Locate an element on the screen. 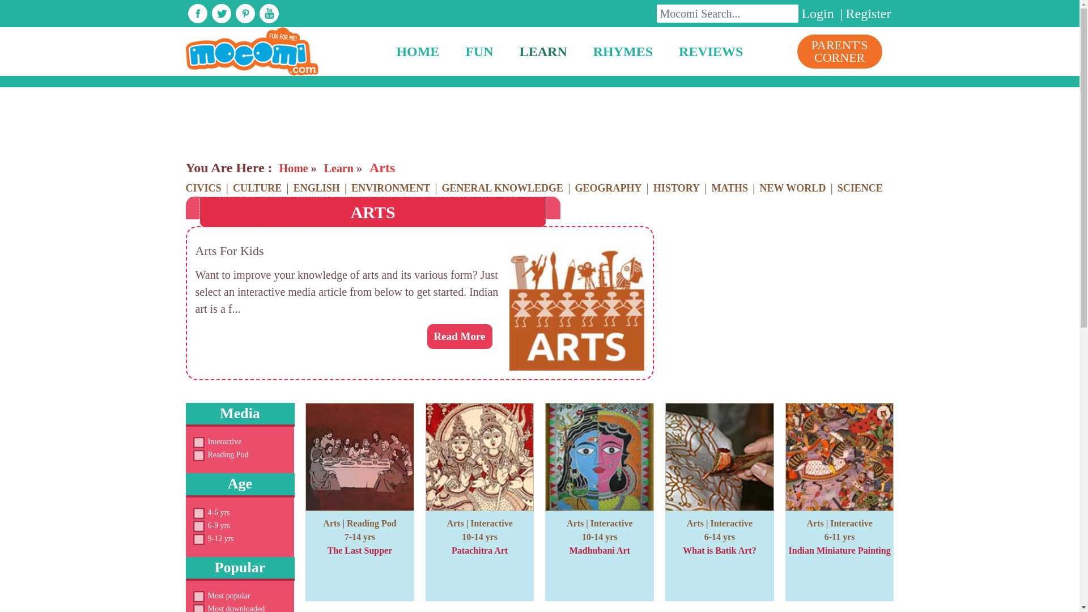 The width and height of the screenshot is (1088, 612). Login is located at coordinates (817, 13).